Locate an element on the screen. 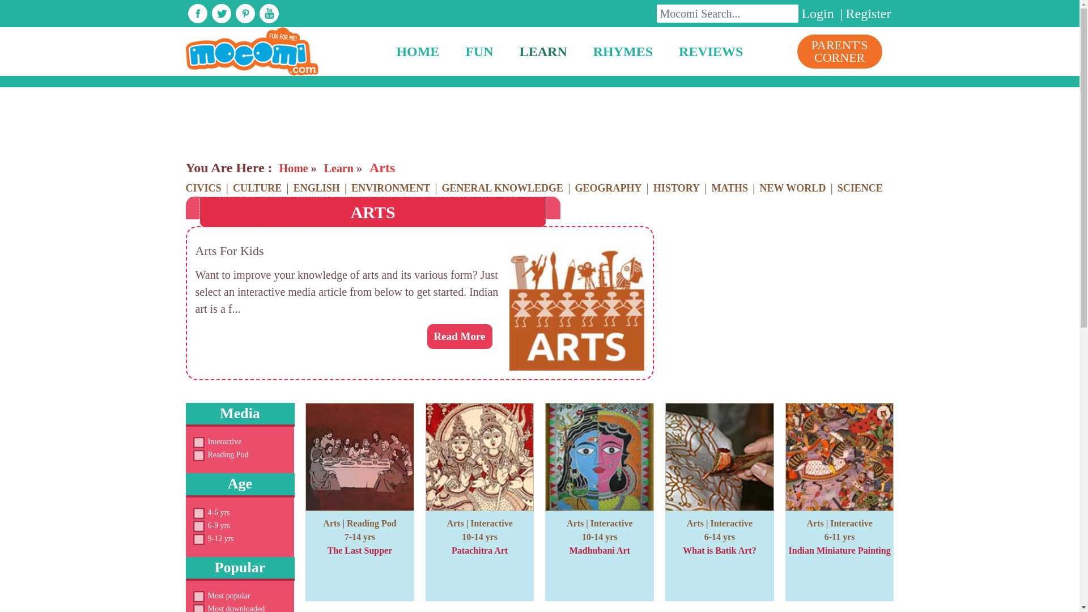 The width and height of the screenshot is (1088, 612). Login is located at coordinates (817, 13).